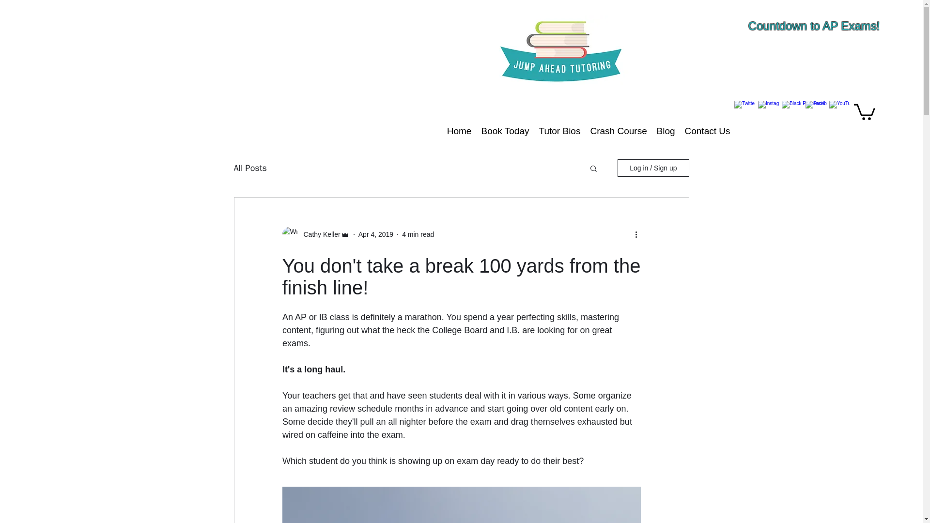 The image size is (930, 523). What do you see at coordinates (666, 131) in the screenshot?
I see `Blog` at bounding box center [666, 131].